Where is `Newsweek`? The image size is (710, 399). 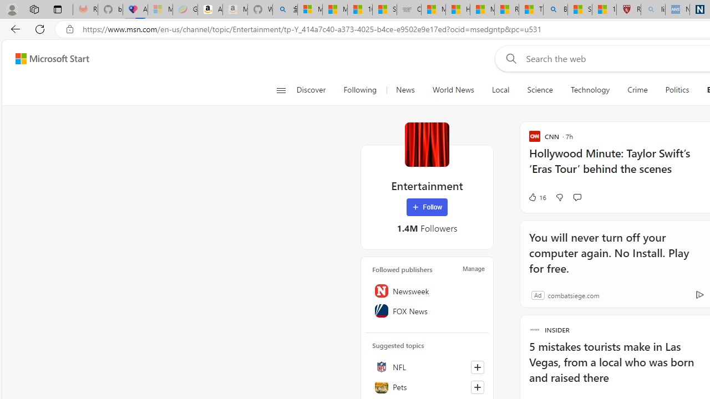 Newsweek is located at coordinates (427, 291).